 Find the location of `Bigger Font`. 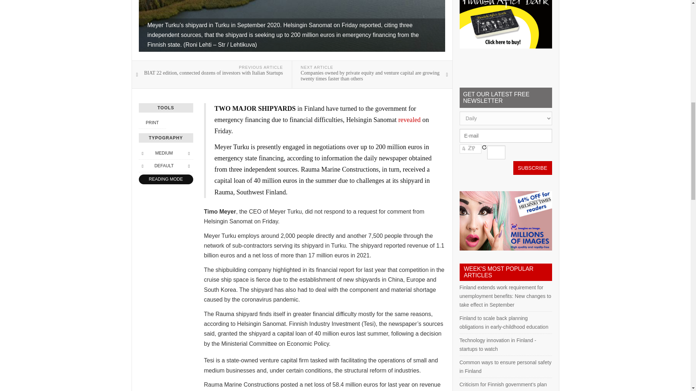

Bigger Font is located at coordinates (188, 153).